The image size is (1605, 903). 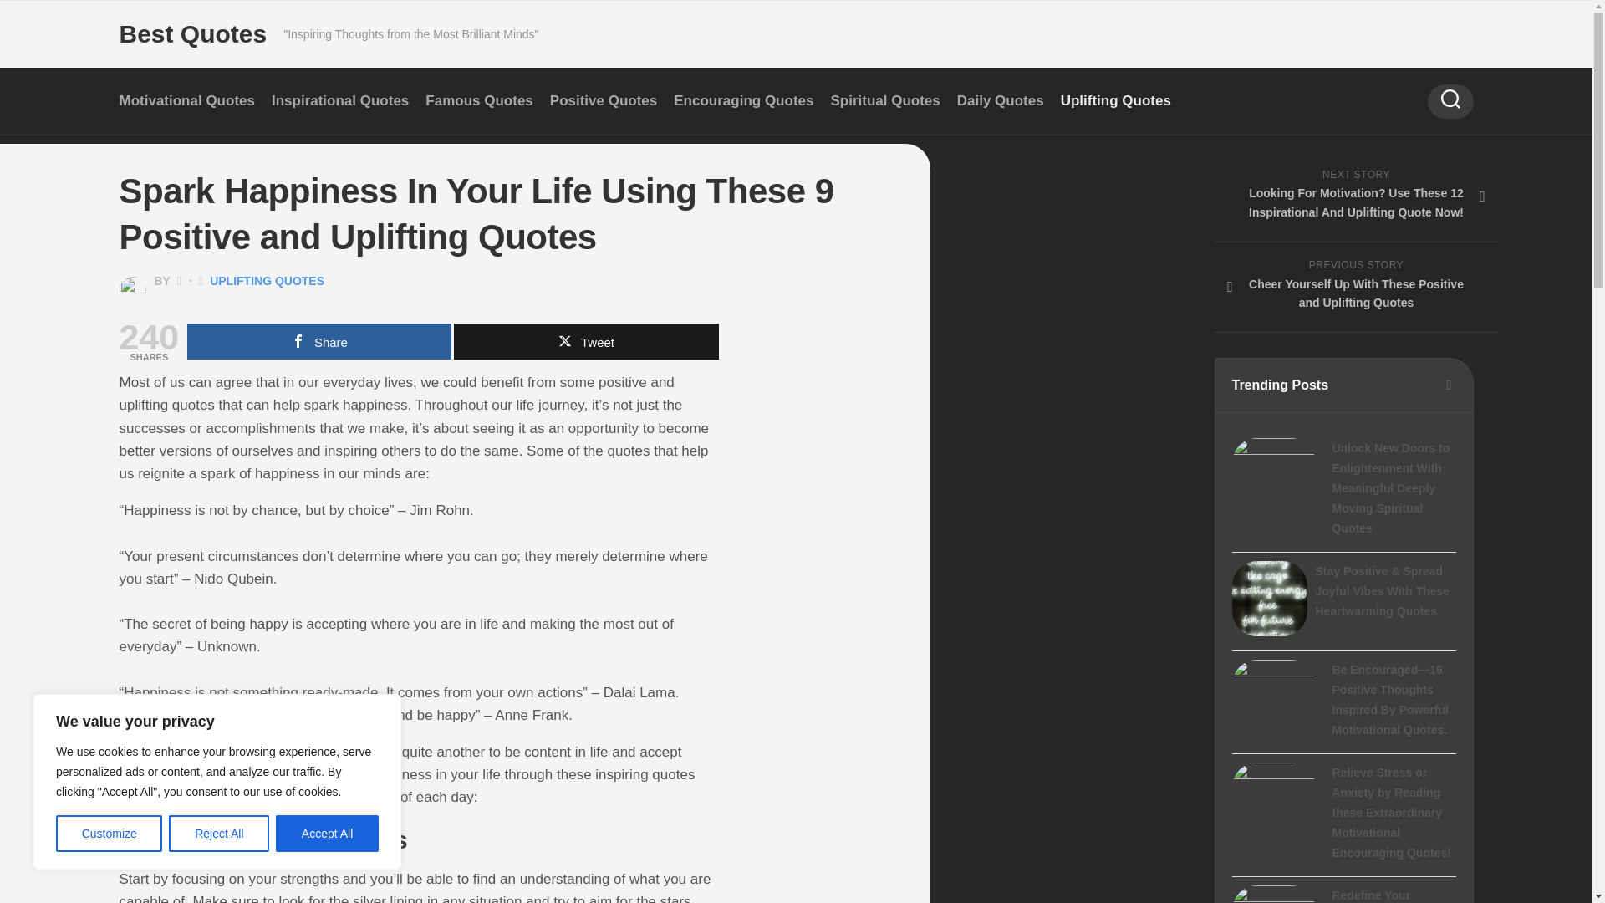 I want to click on Spiritual Quotes, so click(x=884, y=100).